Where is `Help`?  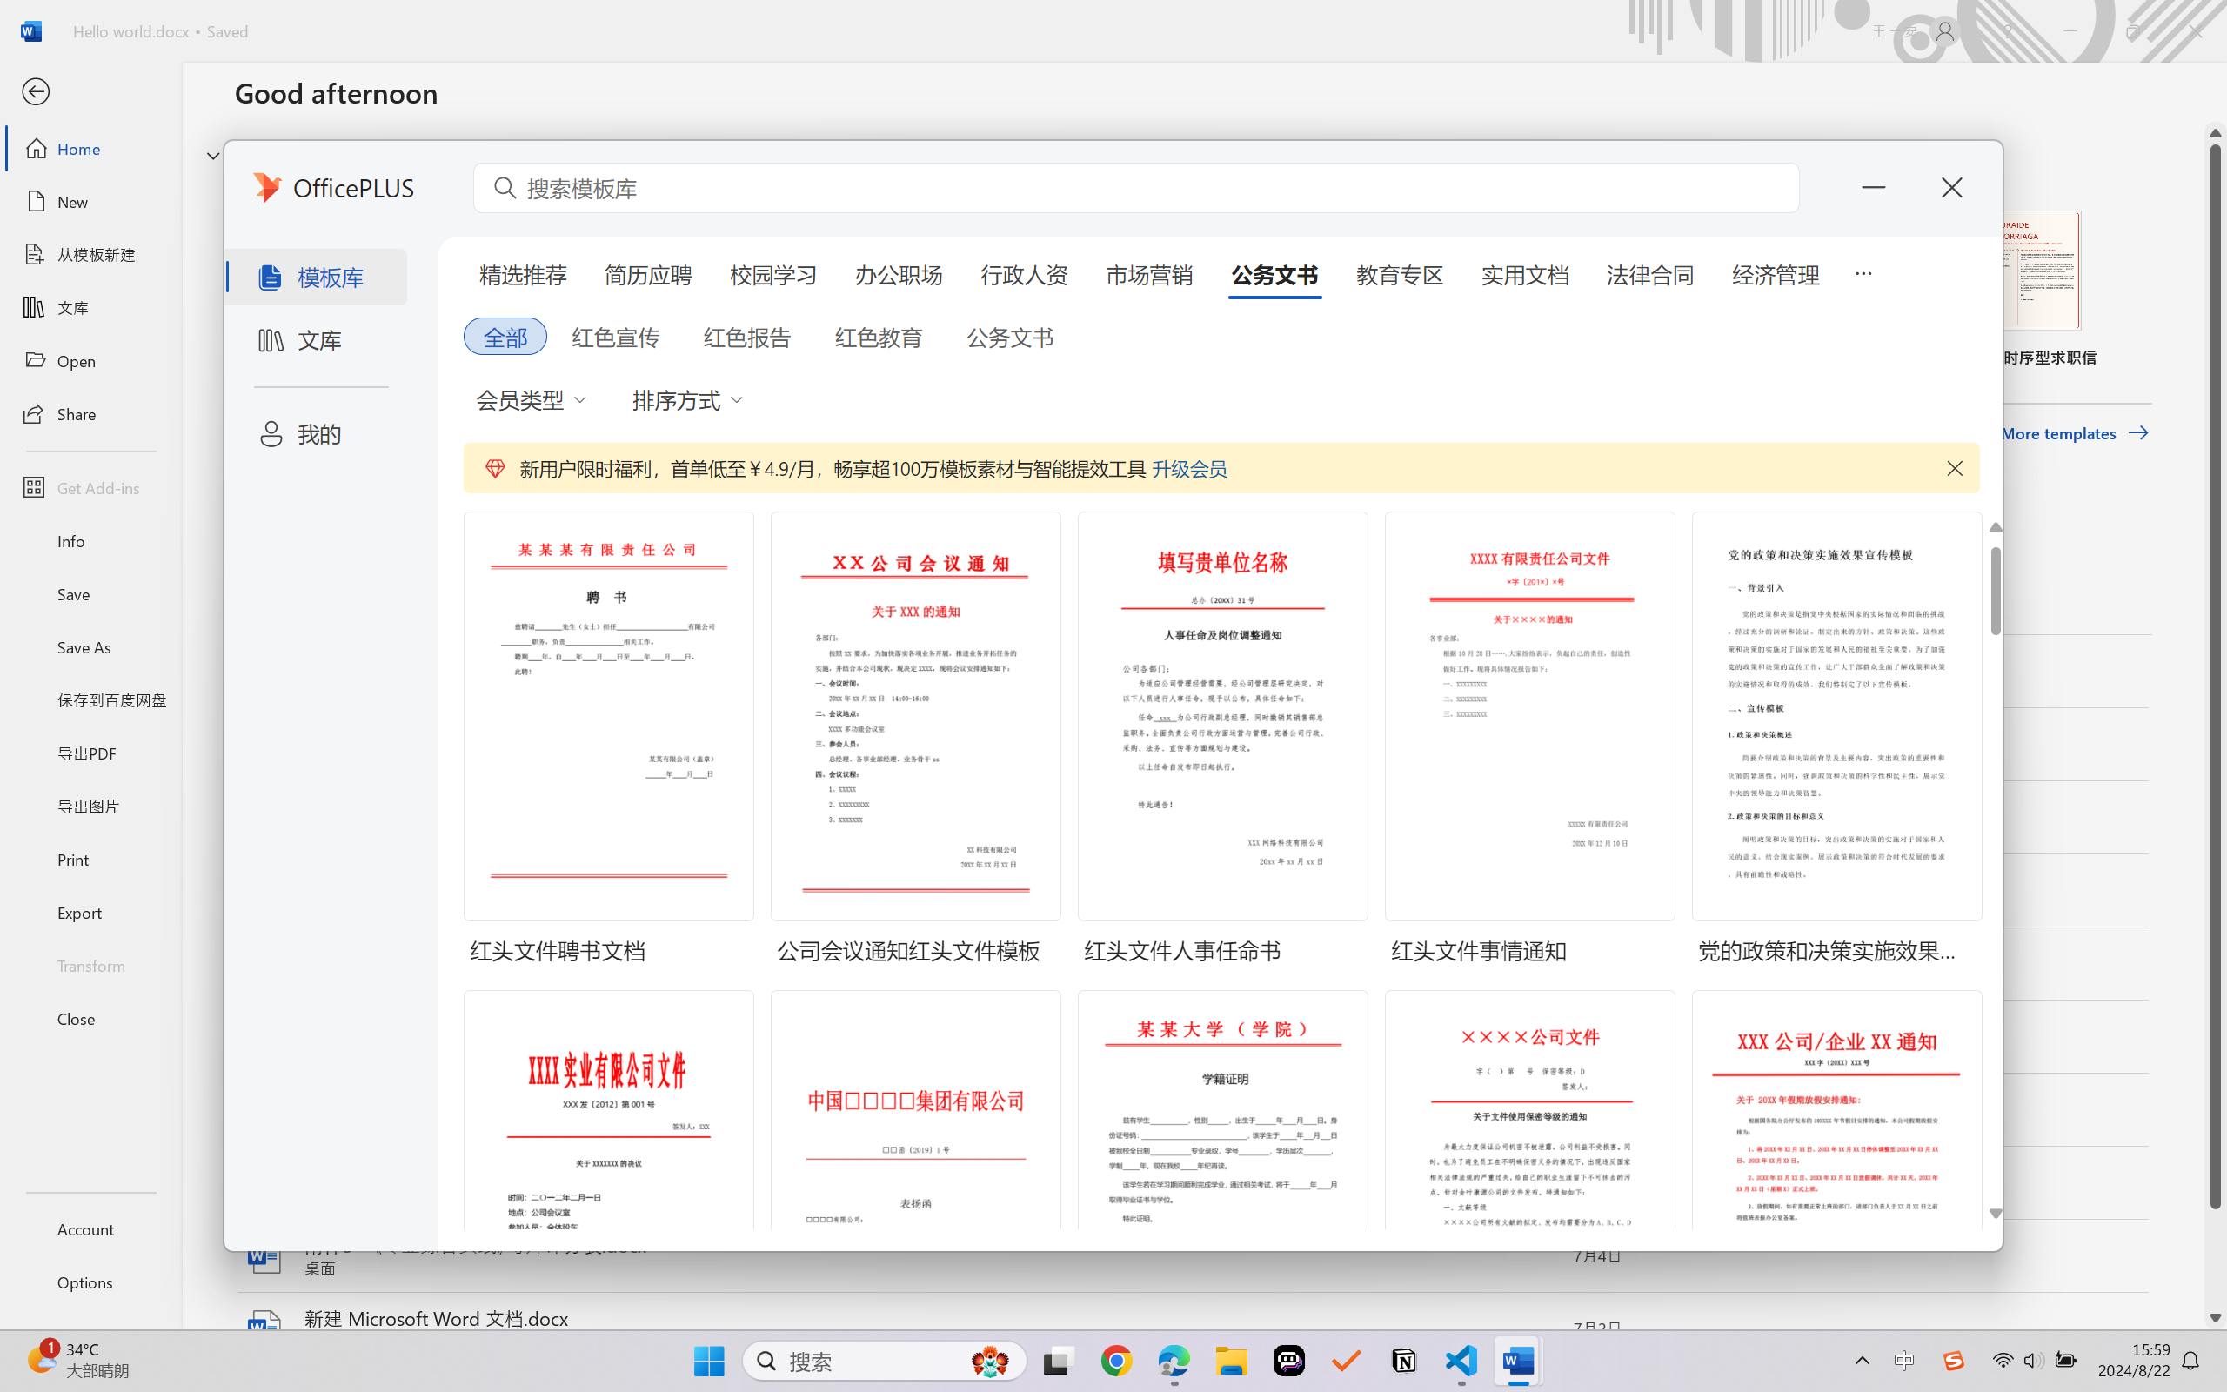 Help is located at coordinates (2008, 31).